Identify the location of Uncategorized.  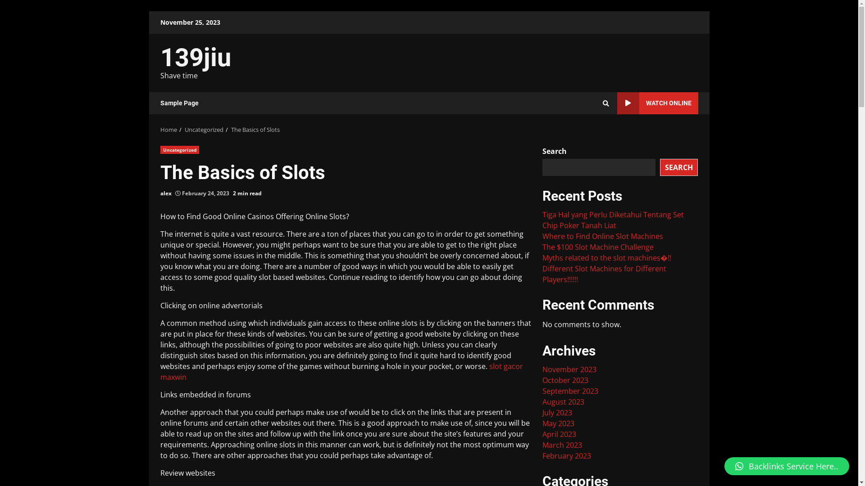
(180, 150).